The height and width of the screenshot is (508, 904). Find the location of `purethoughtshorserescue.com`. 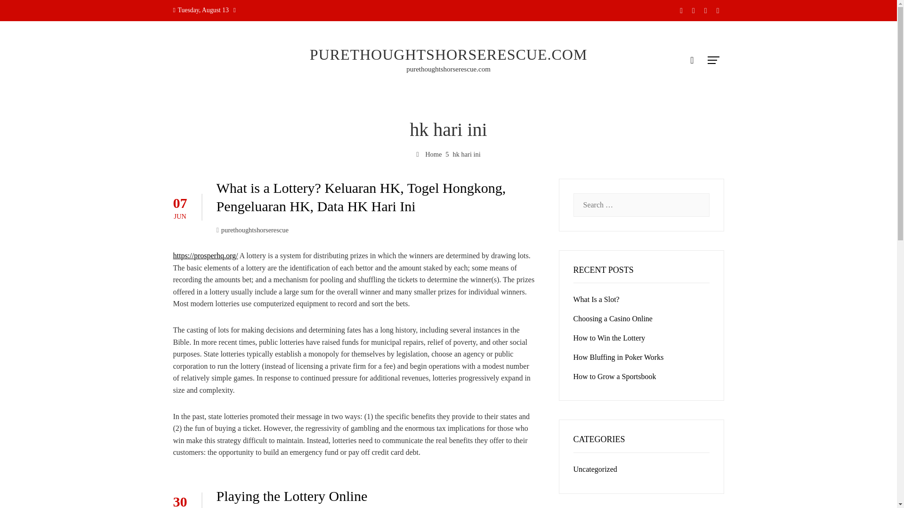

purethoughtshorserescue.com is located at coordinates (448, 69).